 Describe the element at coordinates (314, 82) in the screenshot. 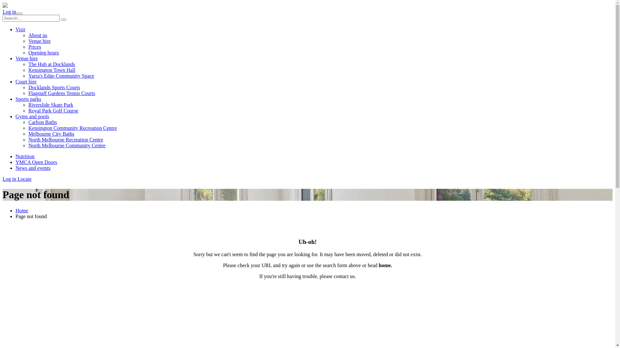

I see `Court hire` at that location.